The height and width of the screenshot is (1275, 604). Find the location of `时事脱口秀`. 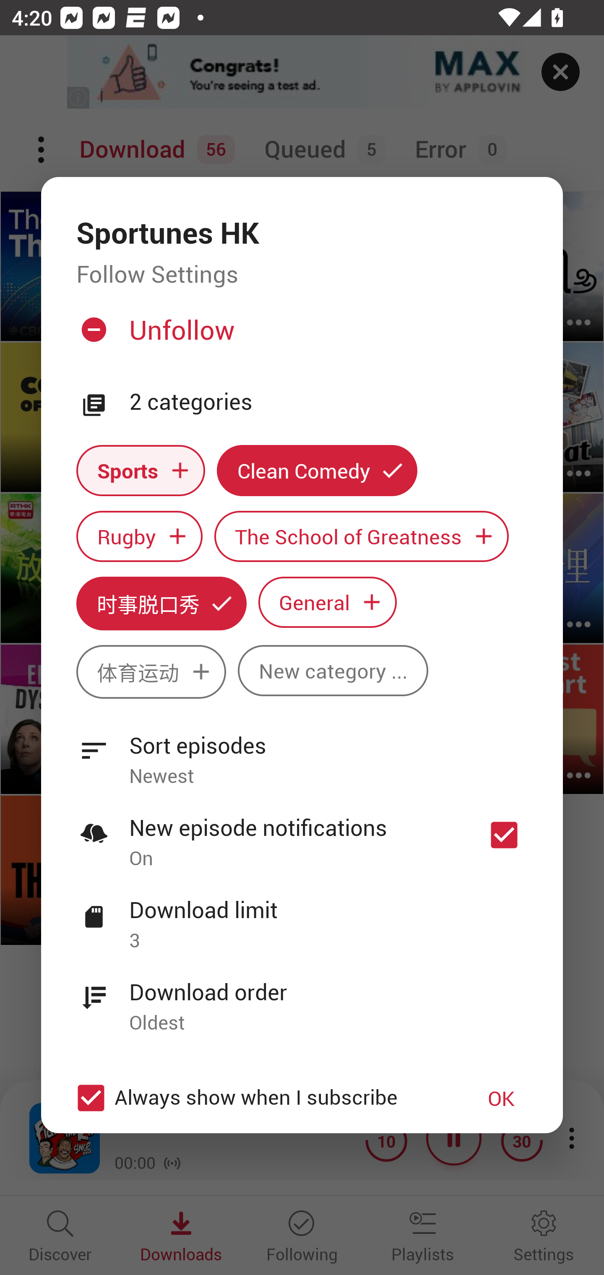

时事脱口秀 is located at coordinates (161, 603).